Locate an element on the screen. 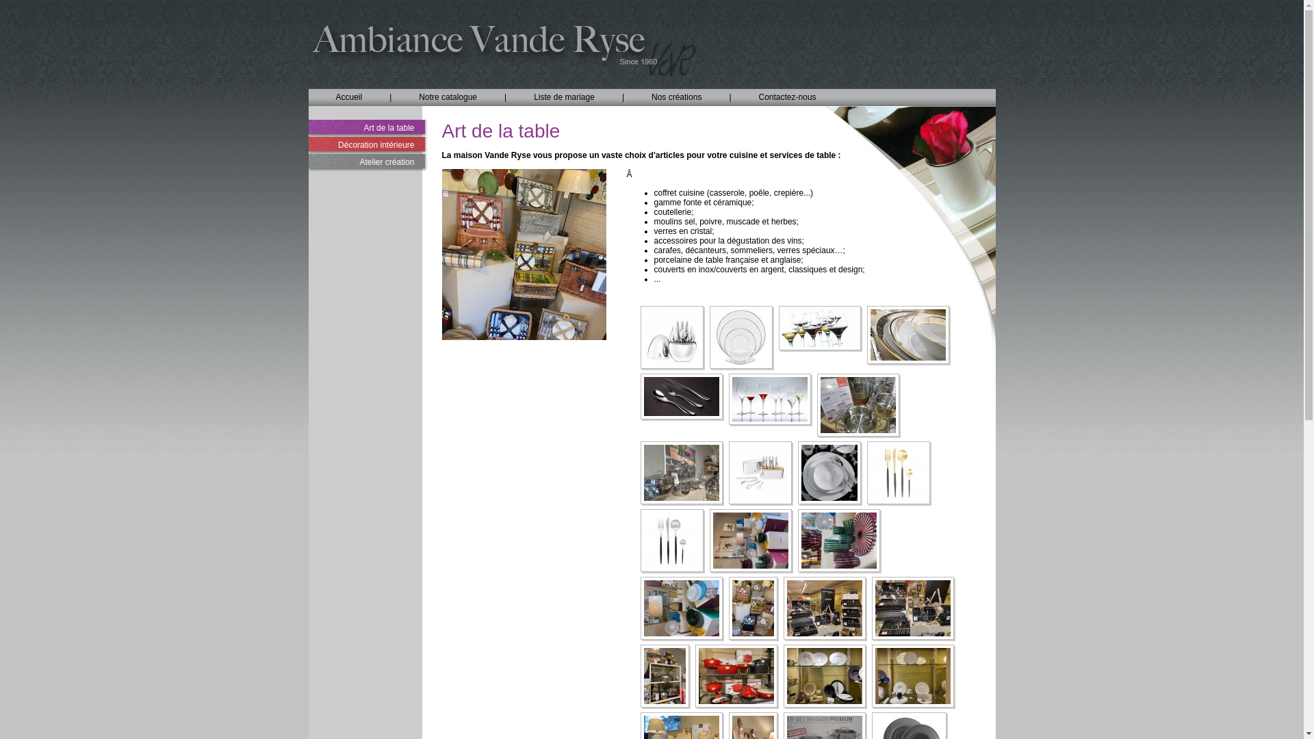 This screenshot has width=1314, height=739. img_0273.jpg is located at coordinates (682, 608).